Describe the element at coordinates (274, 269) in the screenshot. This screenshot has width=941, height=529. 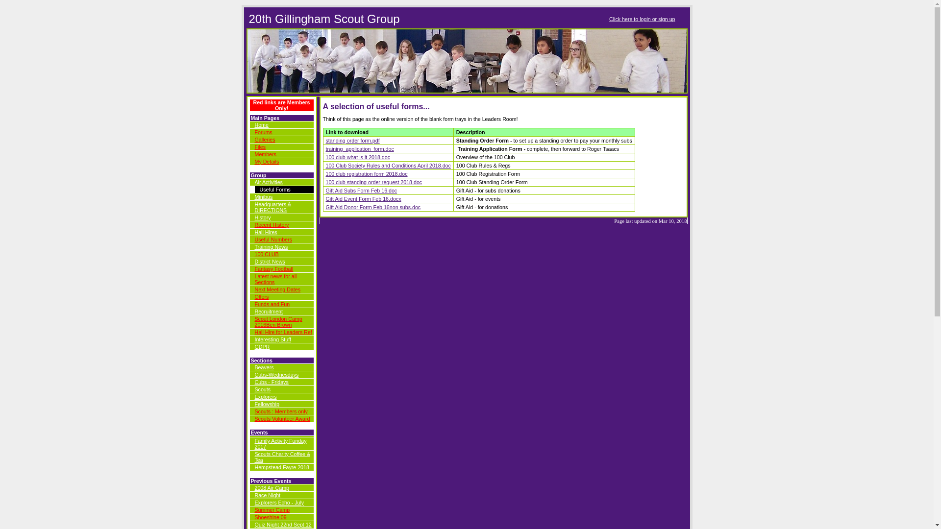
I see `Fantasy Football` at that location.